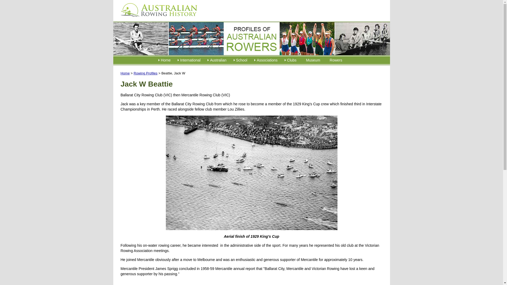 This screenshot has width=507, height=285. What do you see at coordinates (241, 60) in the screenshot?
I see `School` at bounding box center [241, 60].